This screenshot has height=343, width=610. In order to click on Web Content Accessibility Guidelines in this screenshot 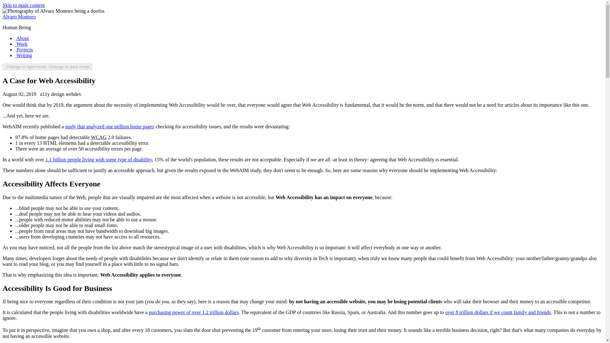, I will do `click(98, 137)`.